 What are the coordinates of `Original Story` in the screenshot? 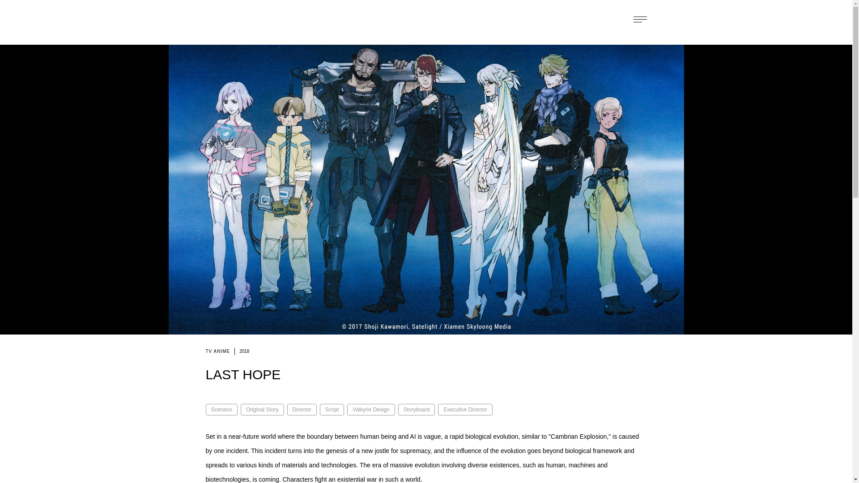 It's located at (262, 409).